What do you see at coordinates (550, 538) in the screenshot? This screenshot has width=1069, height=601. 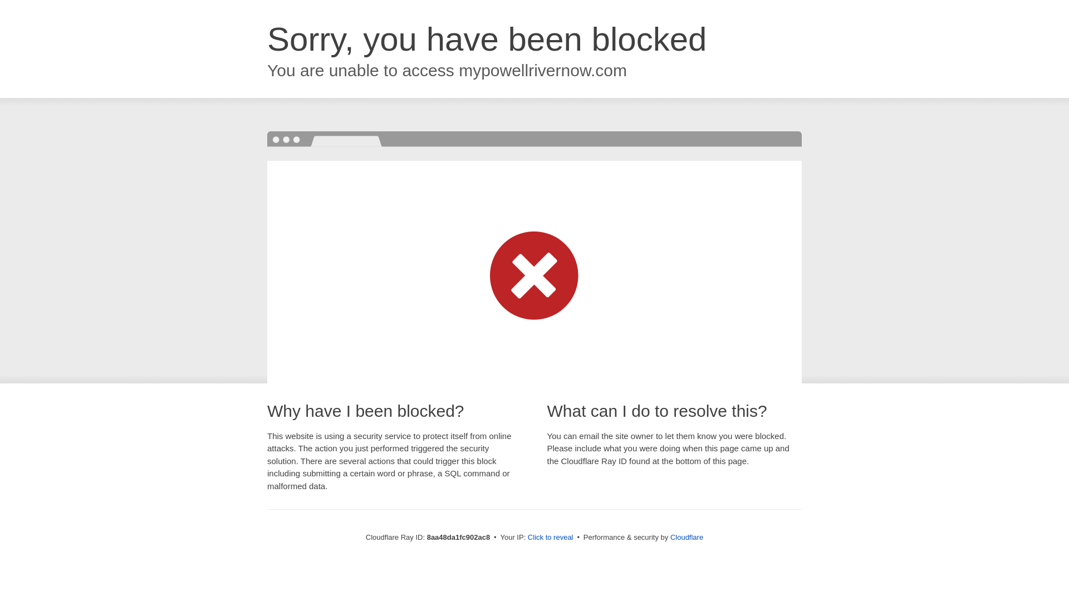 I see `Click to reveal` at bounding box center [550, 538].